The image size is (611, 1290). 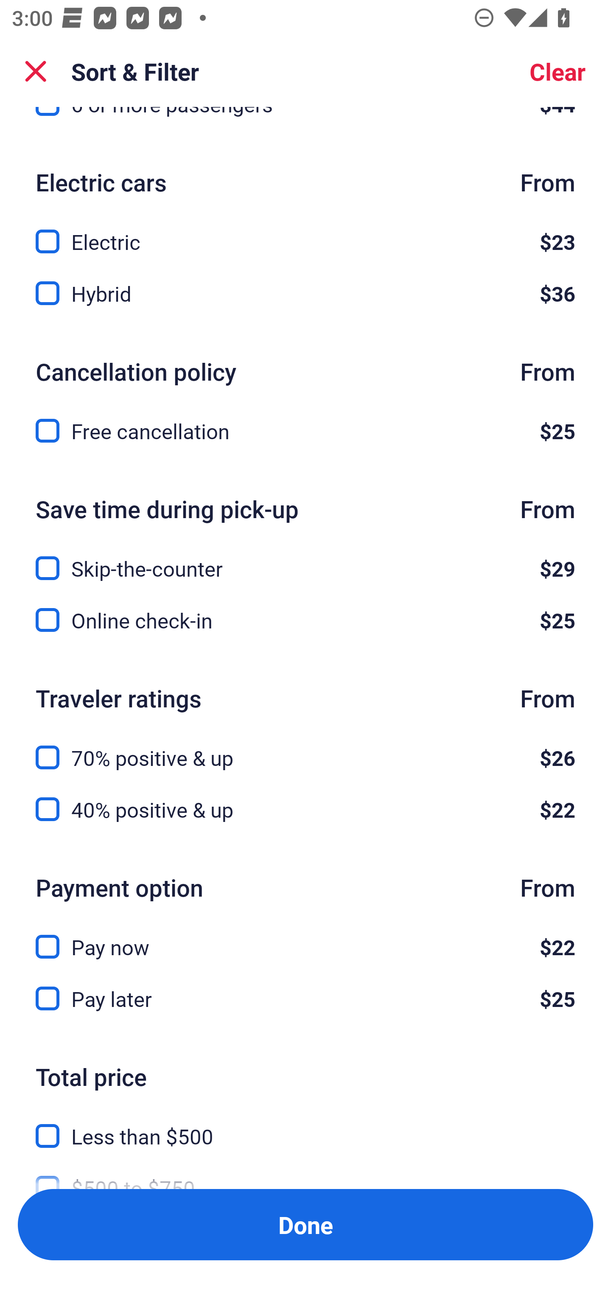 I want to click on Pay later, $25 Pay later $25, so click(x=305, y=999).